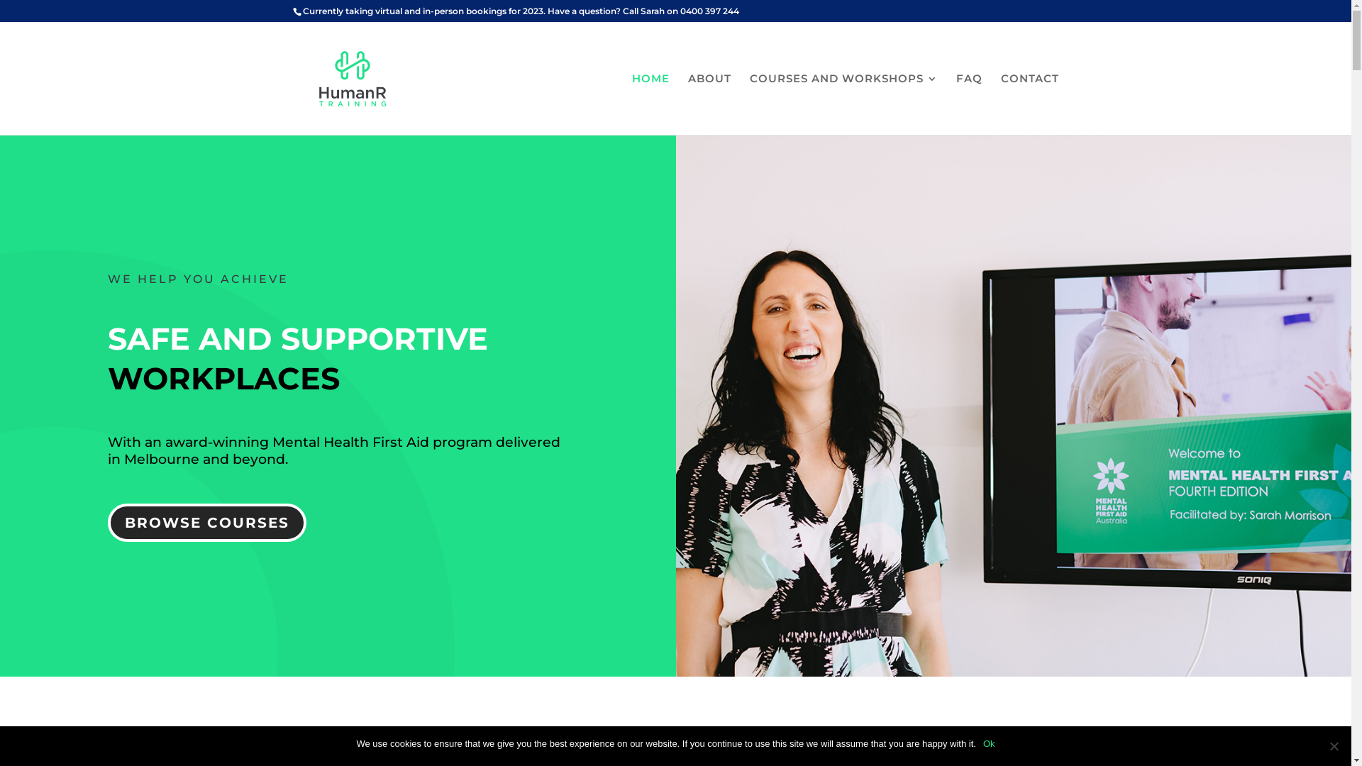 The image size is (1362, 766). Describe the element at coordinates (1029, 105) in the screenshot. I see `CONTACT` at that location.